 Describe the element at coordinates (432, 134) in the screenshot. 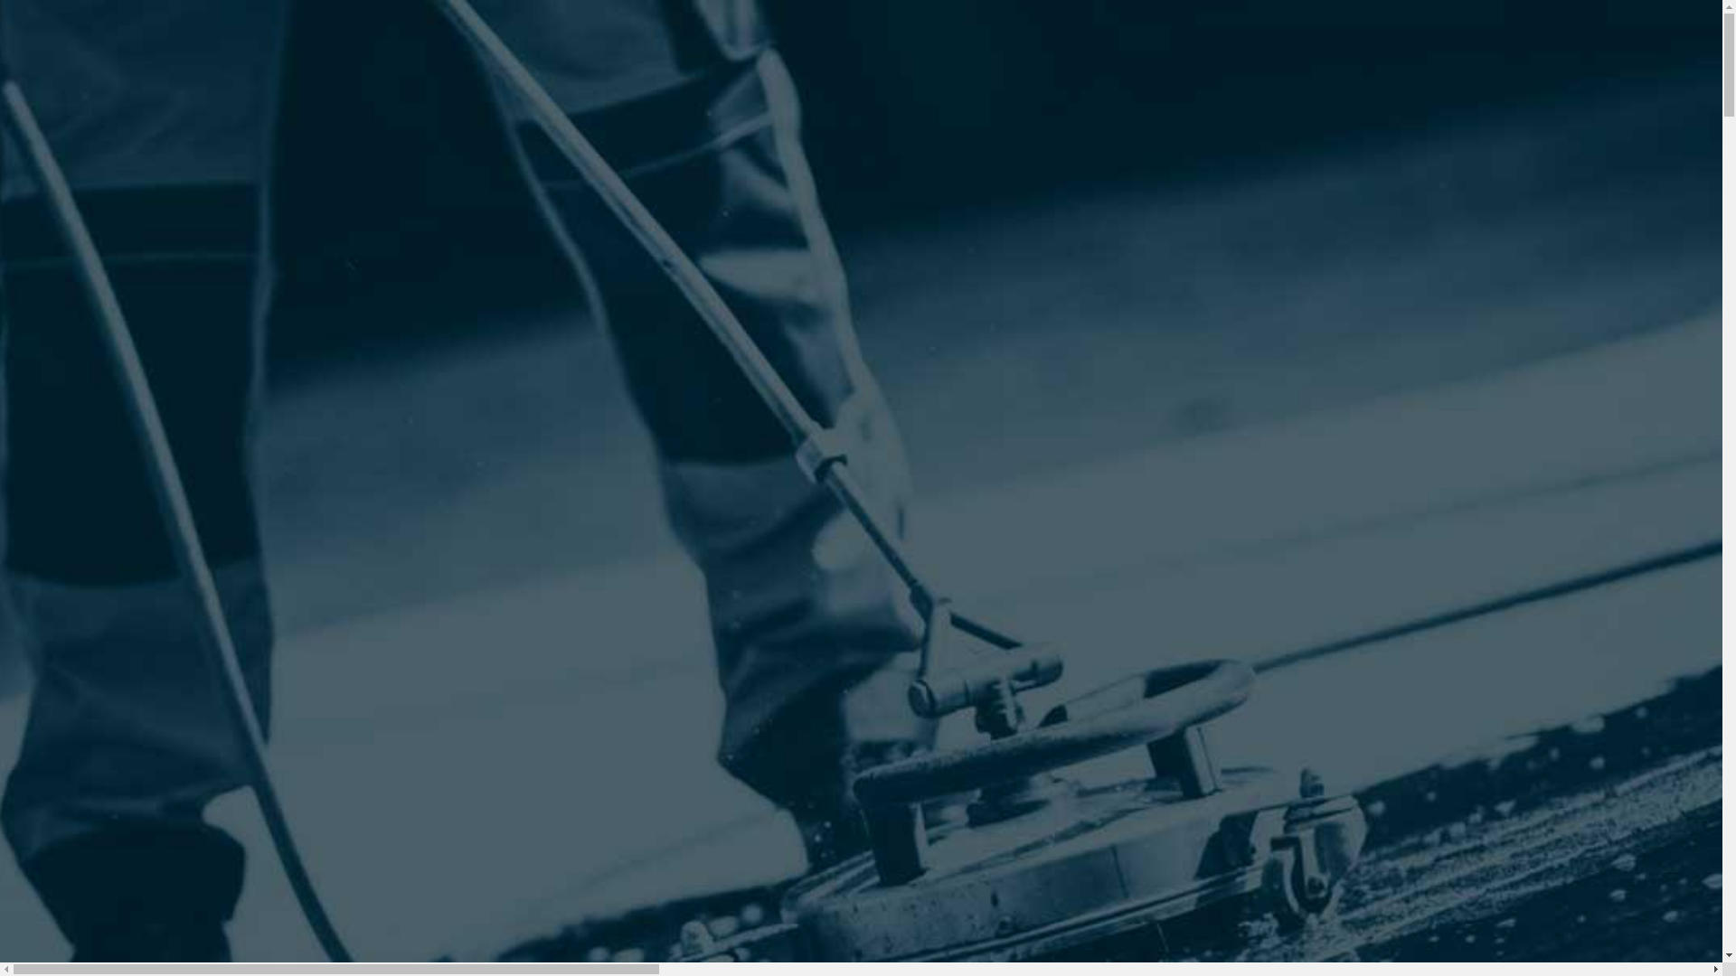

I see `Gold Coast Pressure Cleaning` at that location.